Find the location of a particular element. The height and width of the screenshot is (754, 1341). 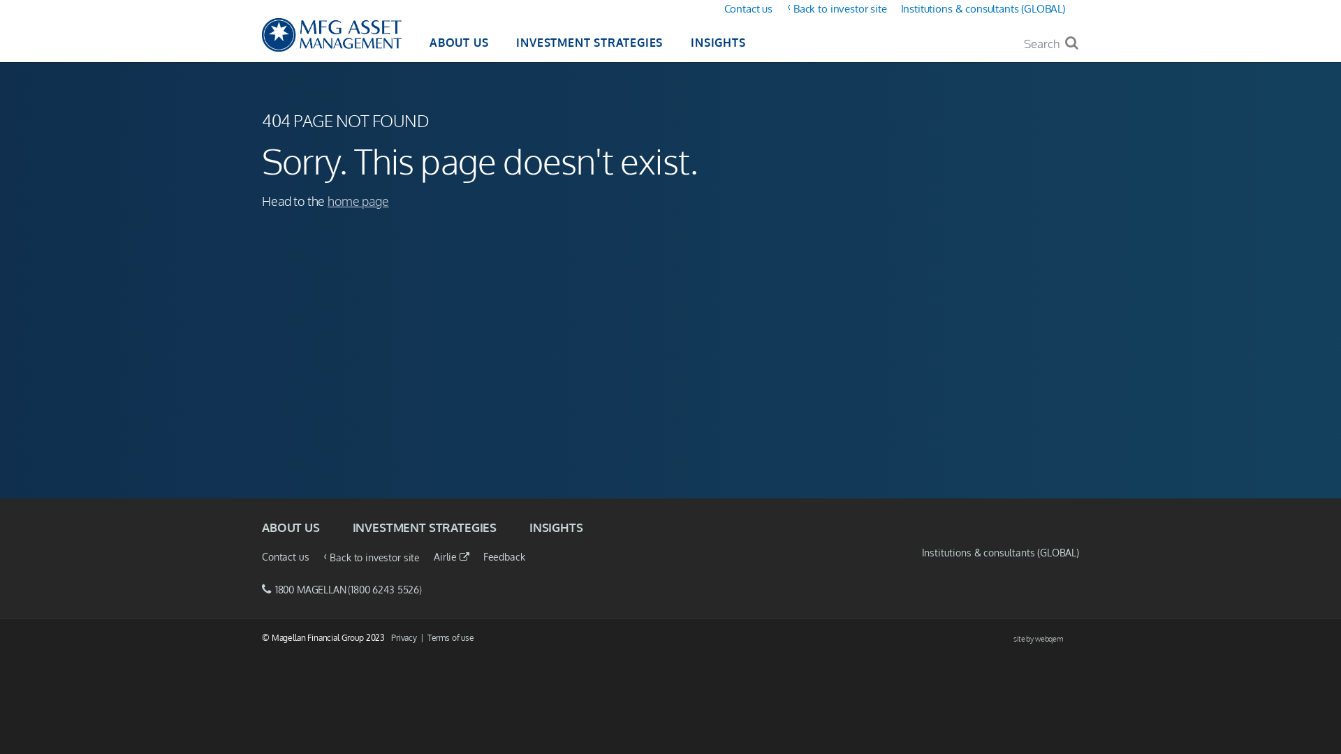

INSIGHTS is located at coordinates (718, 45).